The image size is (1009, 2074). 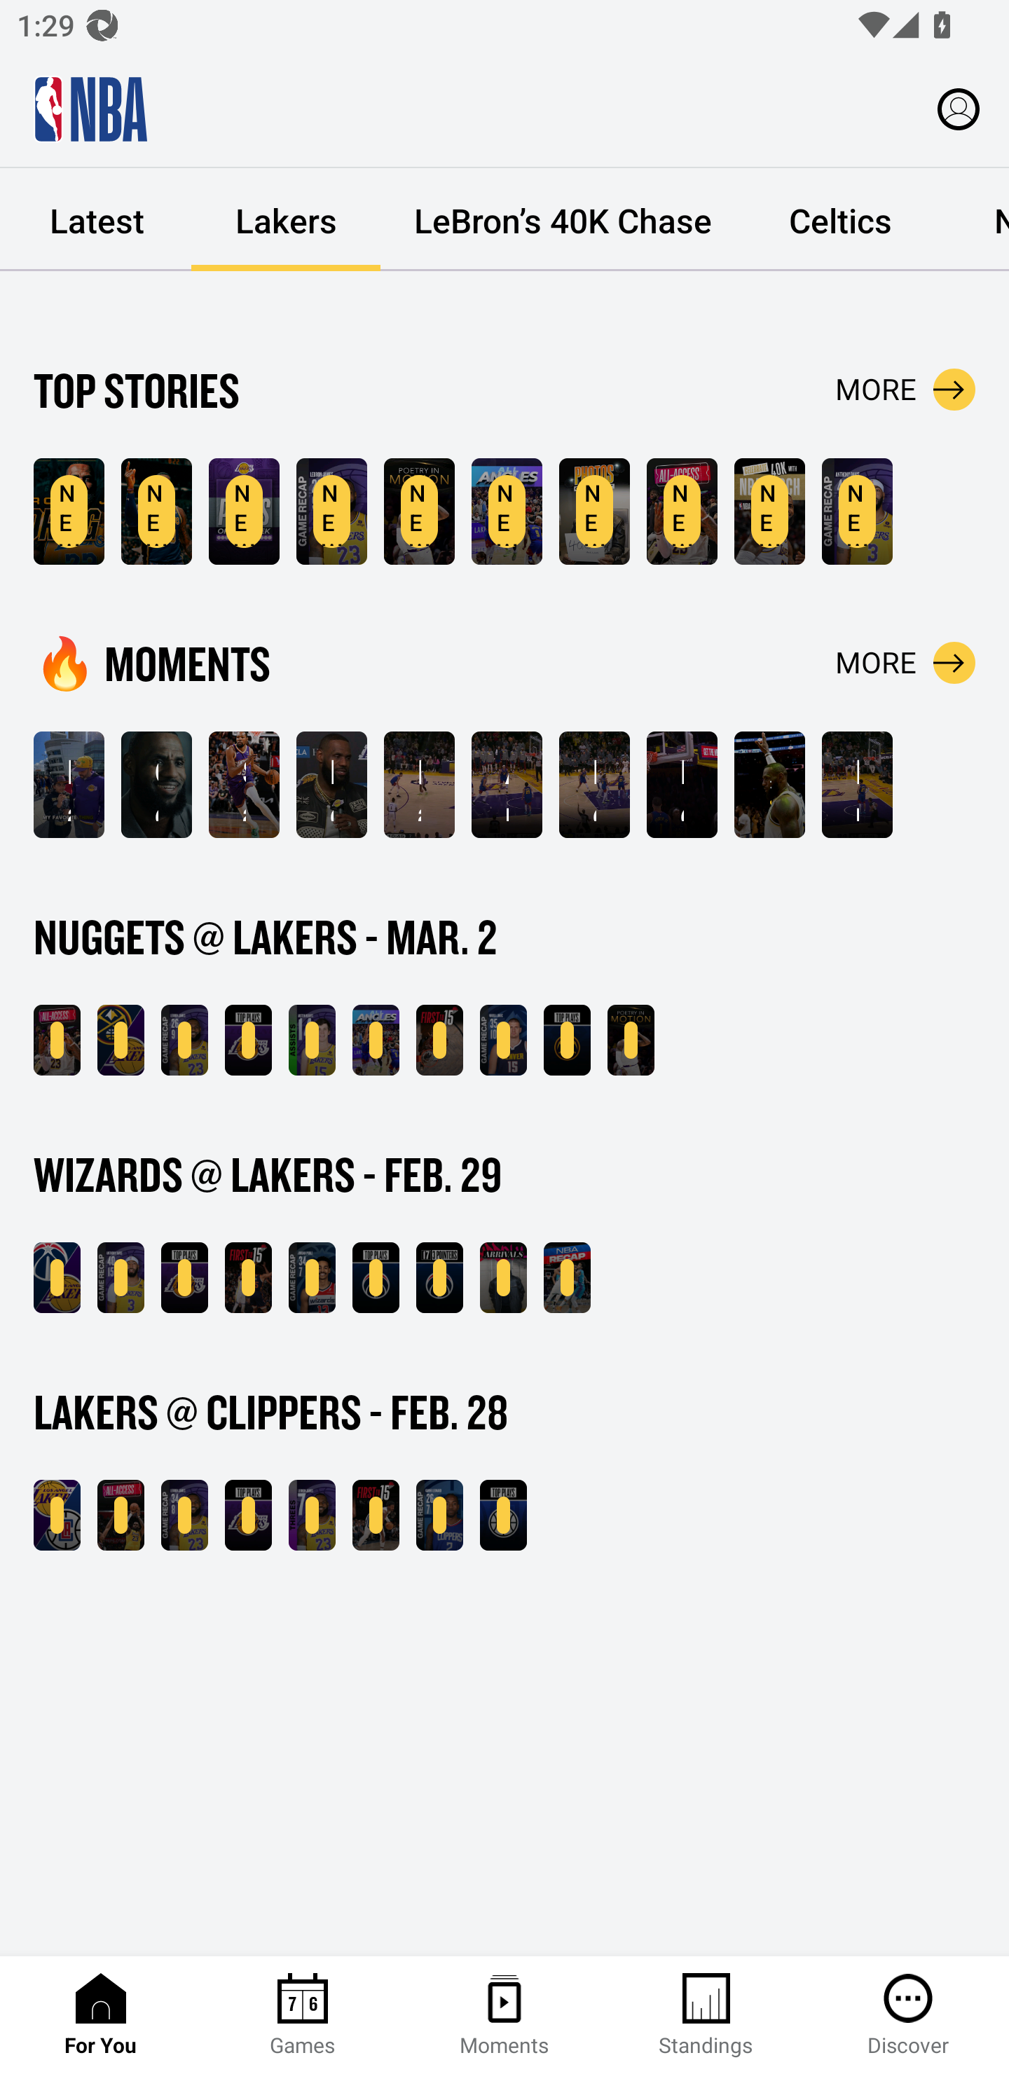 What do you see at coordinates (959, 108) in the screenshot?
I see `Profile` at bounding box center [959, 108].